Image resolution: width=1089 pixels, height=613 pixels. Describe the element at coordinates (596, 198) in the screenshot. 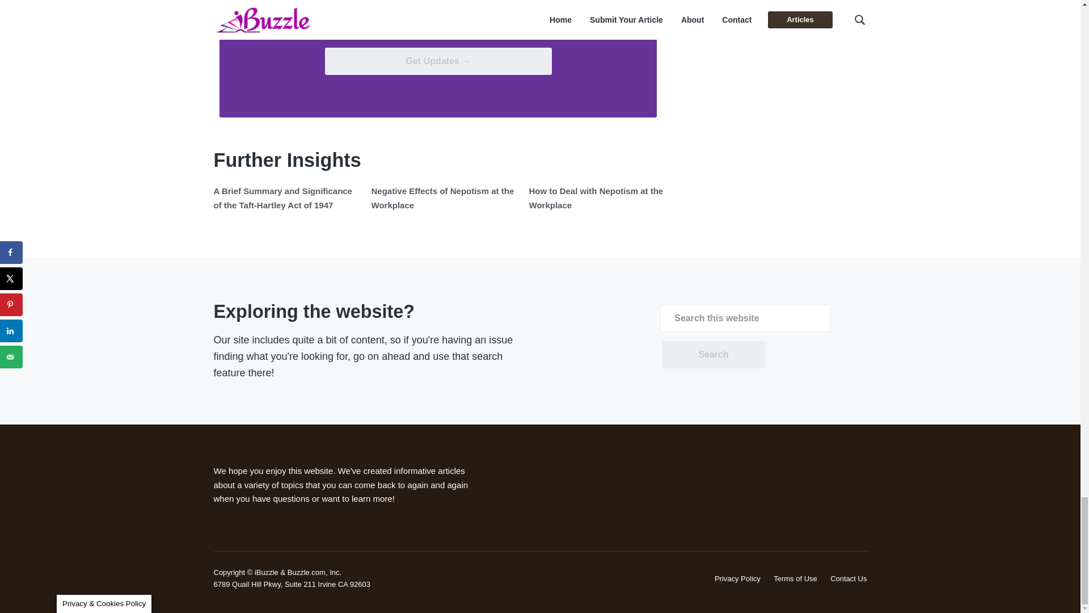

I see `How to Deal with Nepotism at the Workplace` at that location.